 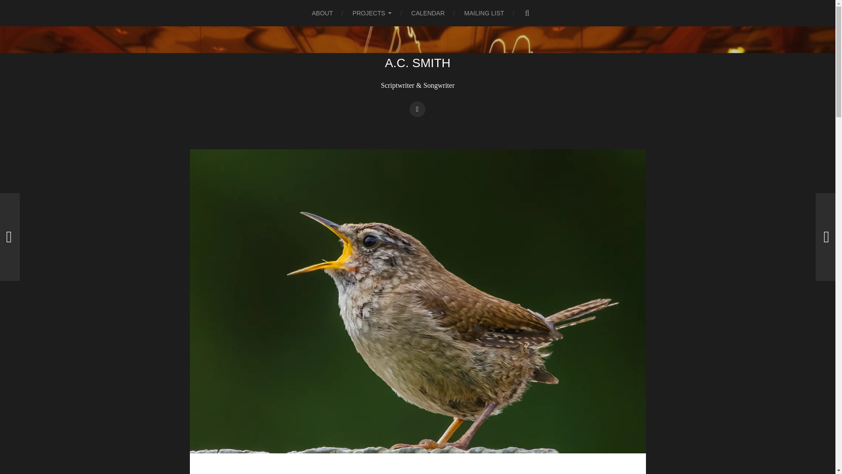 What do you see at coordinates (417, 63) in the screenshot?
I see `A.C. SMITH` at bounding box center [417, 63].